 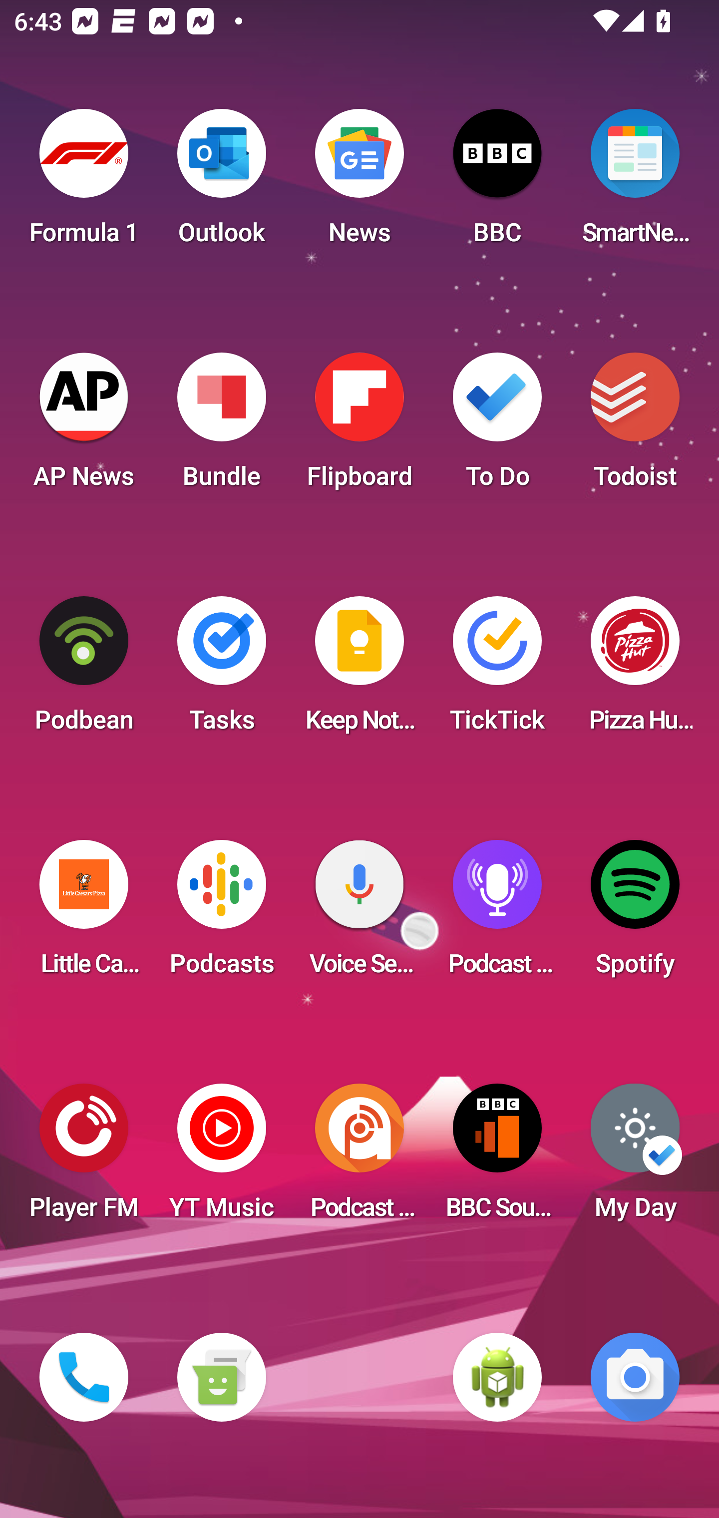 What do you see at coordinates (359, 183) in the screenshot?
I see `News` at bounding box center [359, 183].